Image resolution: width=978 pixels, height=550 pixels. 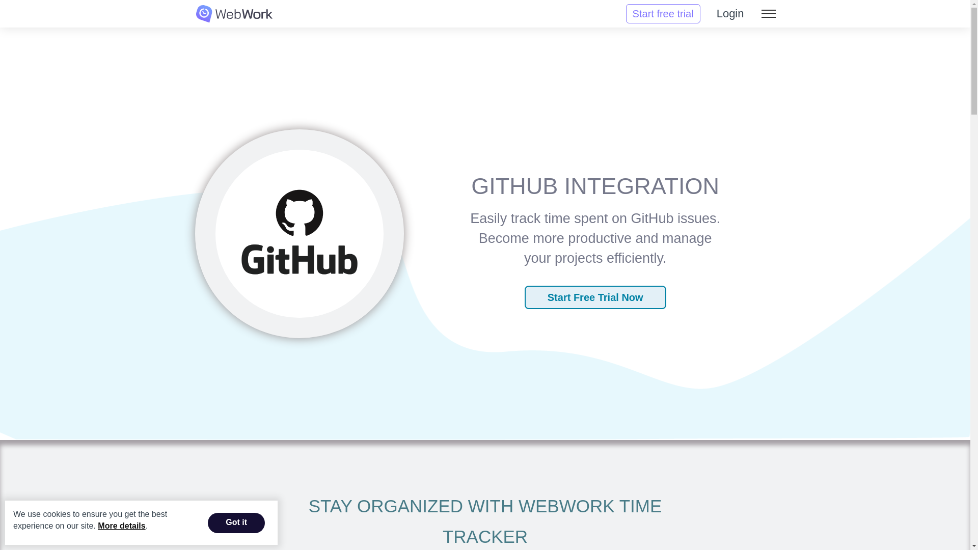 I want to click on GitHub integration, so click(x=300, y=231).